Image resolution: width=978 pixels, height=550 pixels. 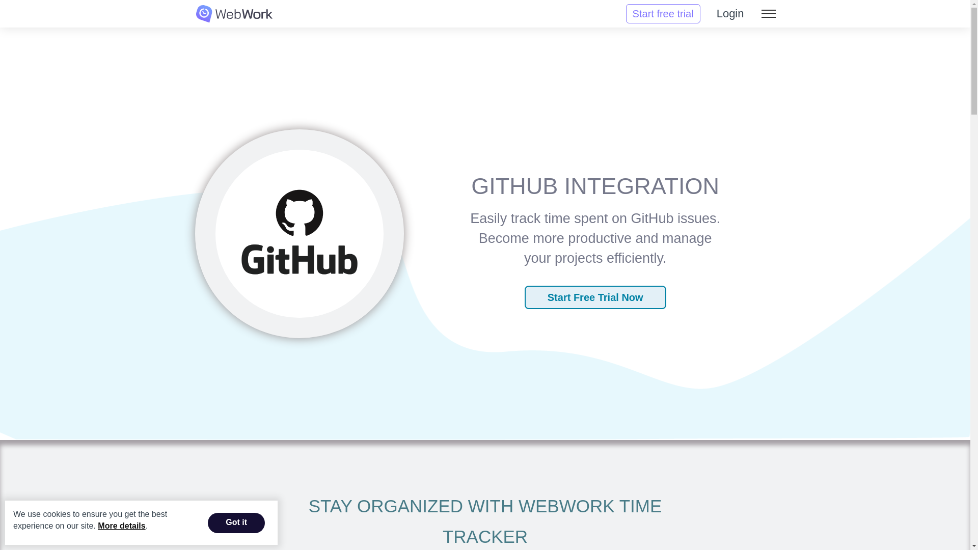 I want to click on GitHub integration, so click(x=300, y=231).